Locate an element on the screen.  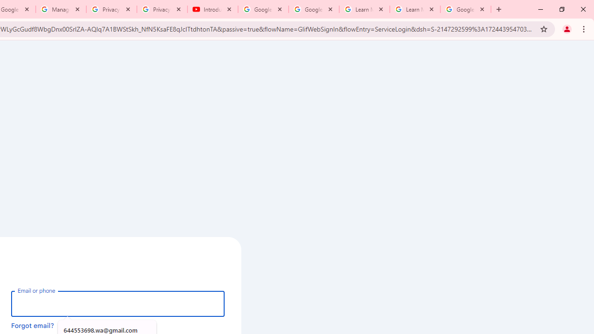
Email or phone is located at coordinates (118, 303).